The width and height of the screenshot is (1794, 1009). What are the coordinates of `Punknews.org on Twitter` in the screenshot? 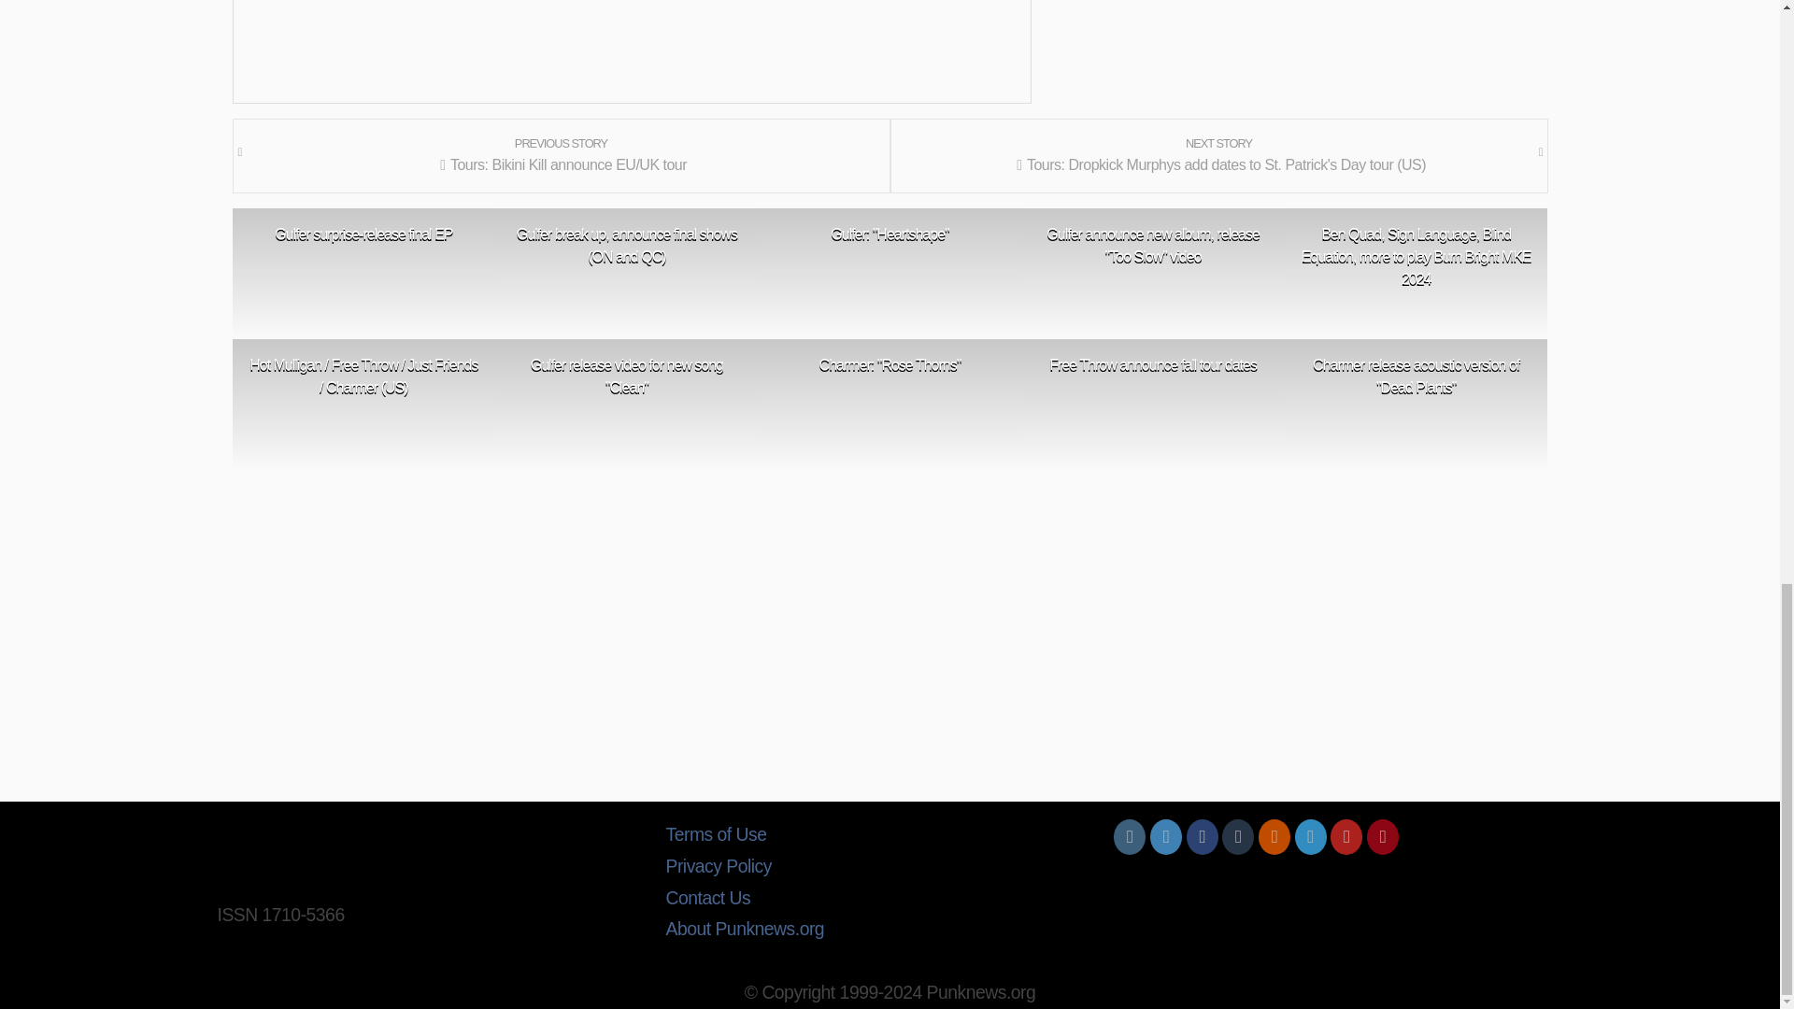 It's located at (1166, 836).